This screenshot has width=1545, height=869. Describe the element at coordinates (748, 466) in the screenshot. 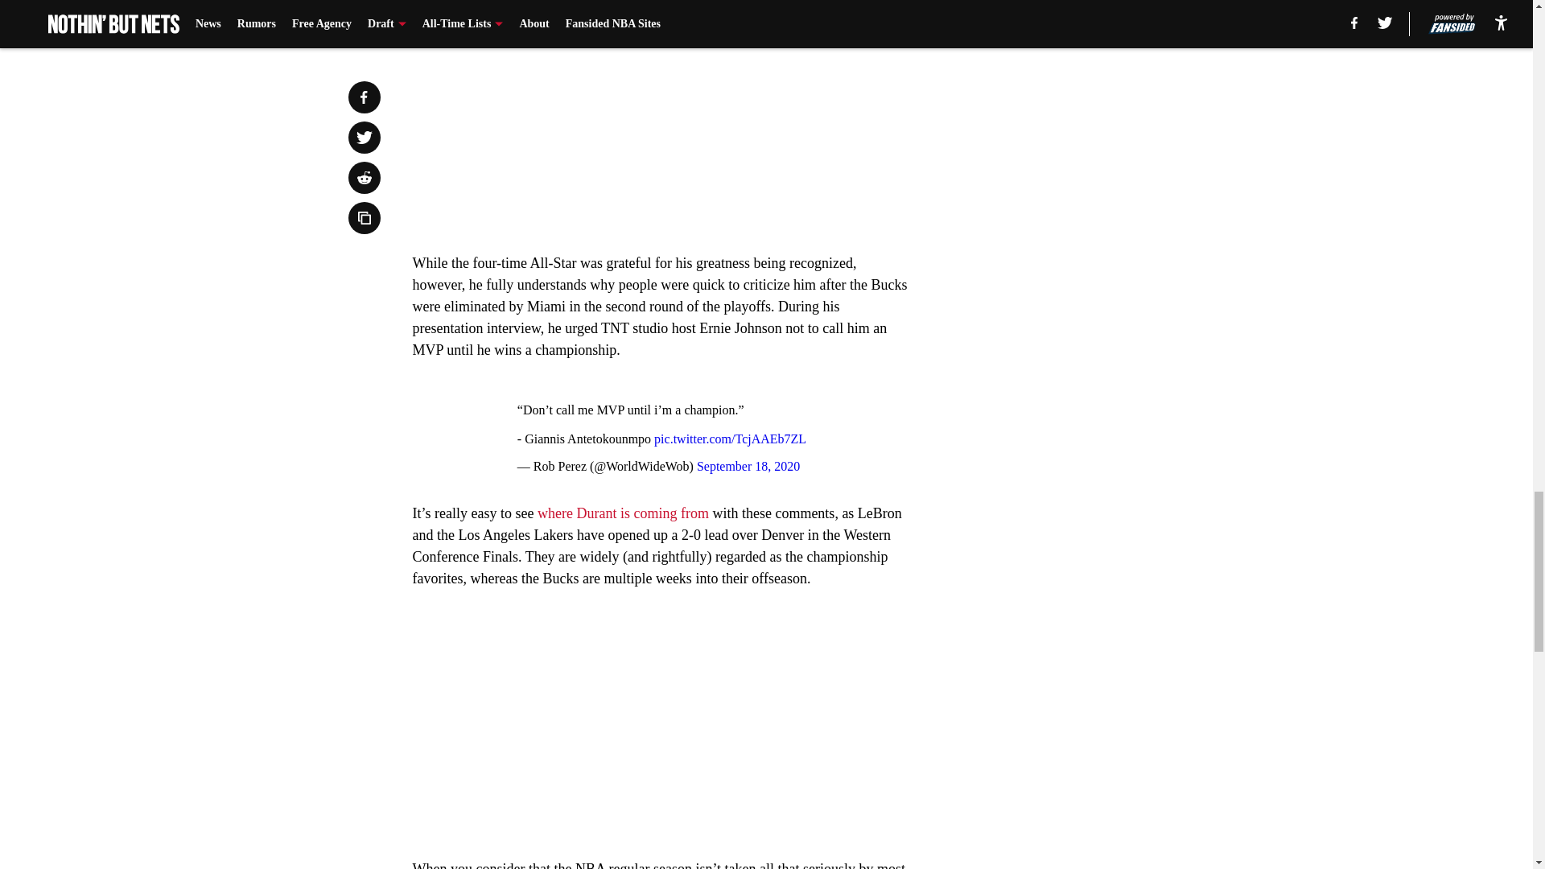

I see `September 18, 2020` at that location.